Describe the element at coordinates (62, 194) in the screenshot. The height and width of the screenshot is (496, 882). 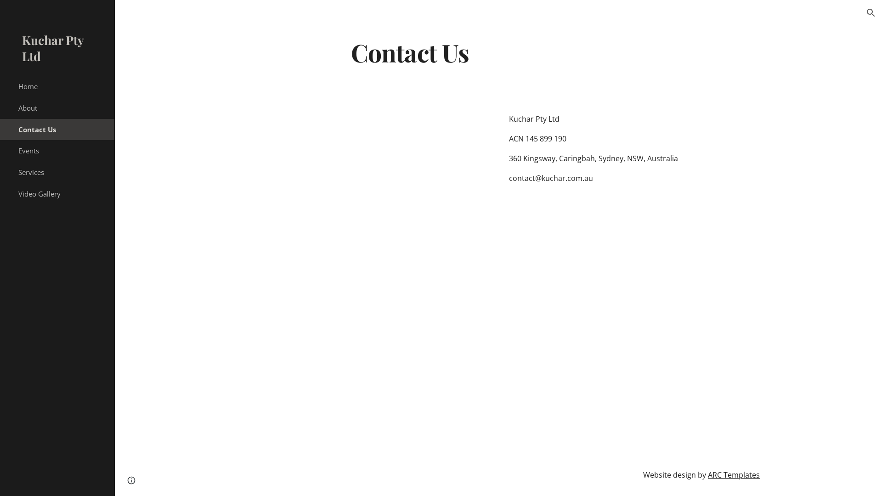
I see `Video Gallery` at that location.